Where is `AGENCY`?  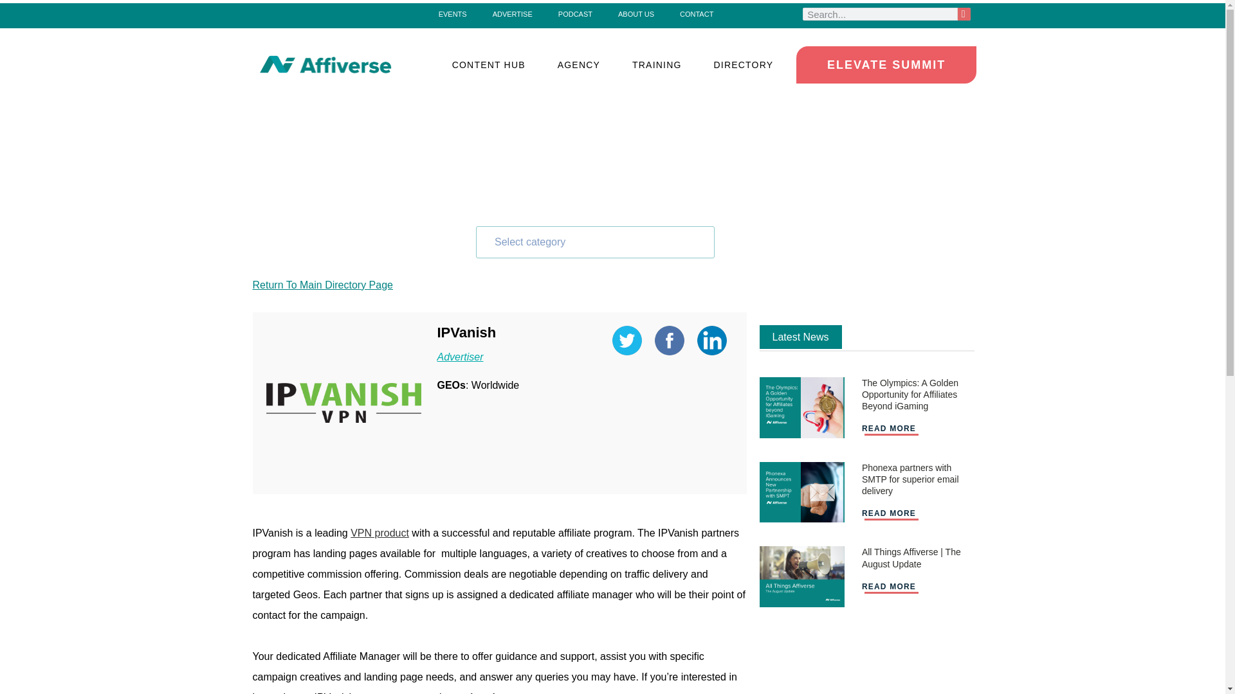
AGENCY is located at coordinates (579, 64).